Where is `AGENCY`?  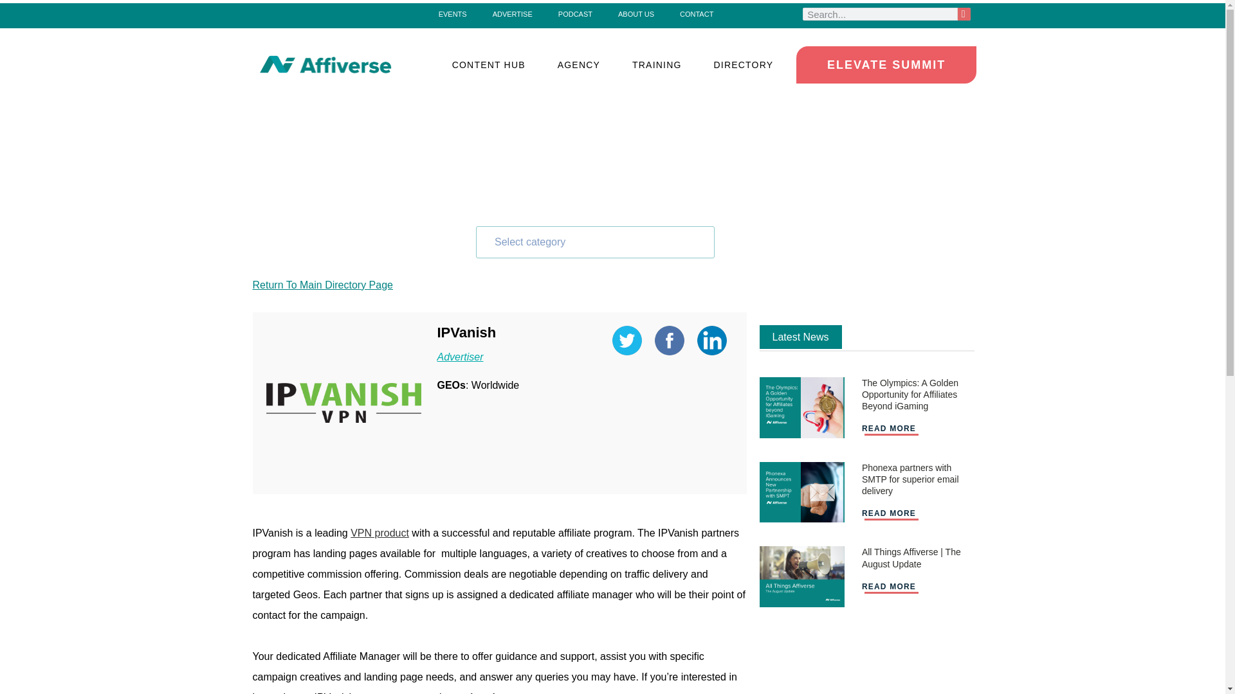
AGENCY is located at coordinates (579, 64).